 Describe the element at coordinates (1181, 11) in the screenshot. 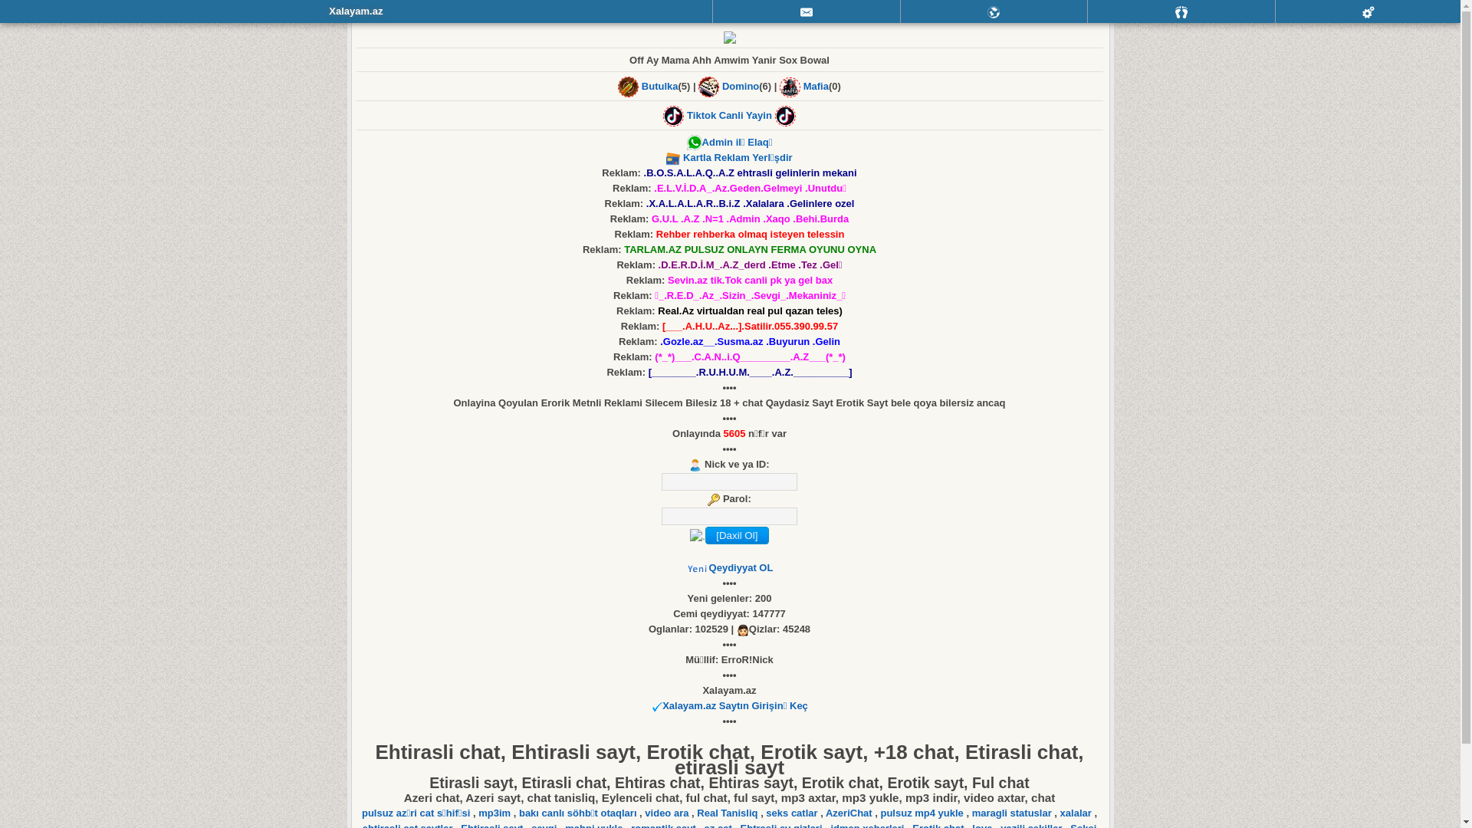

I see `Qonaqlar` at that location.